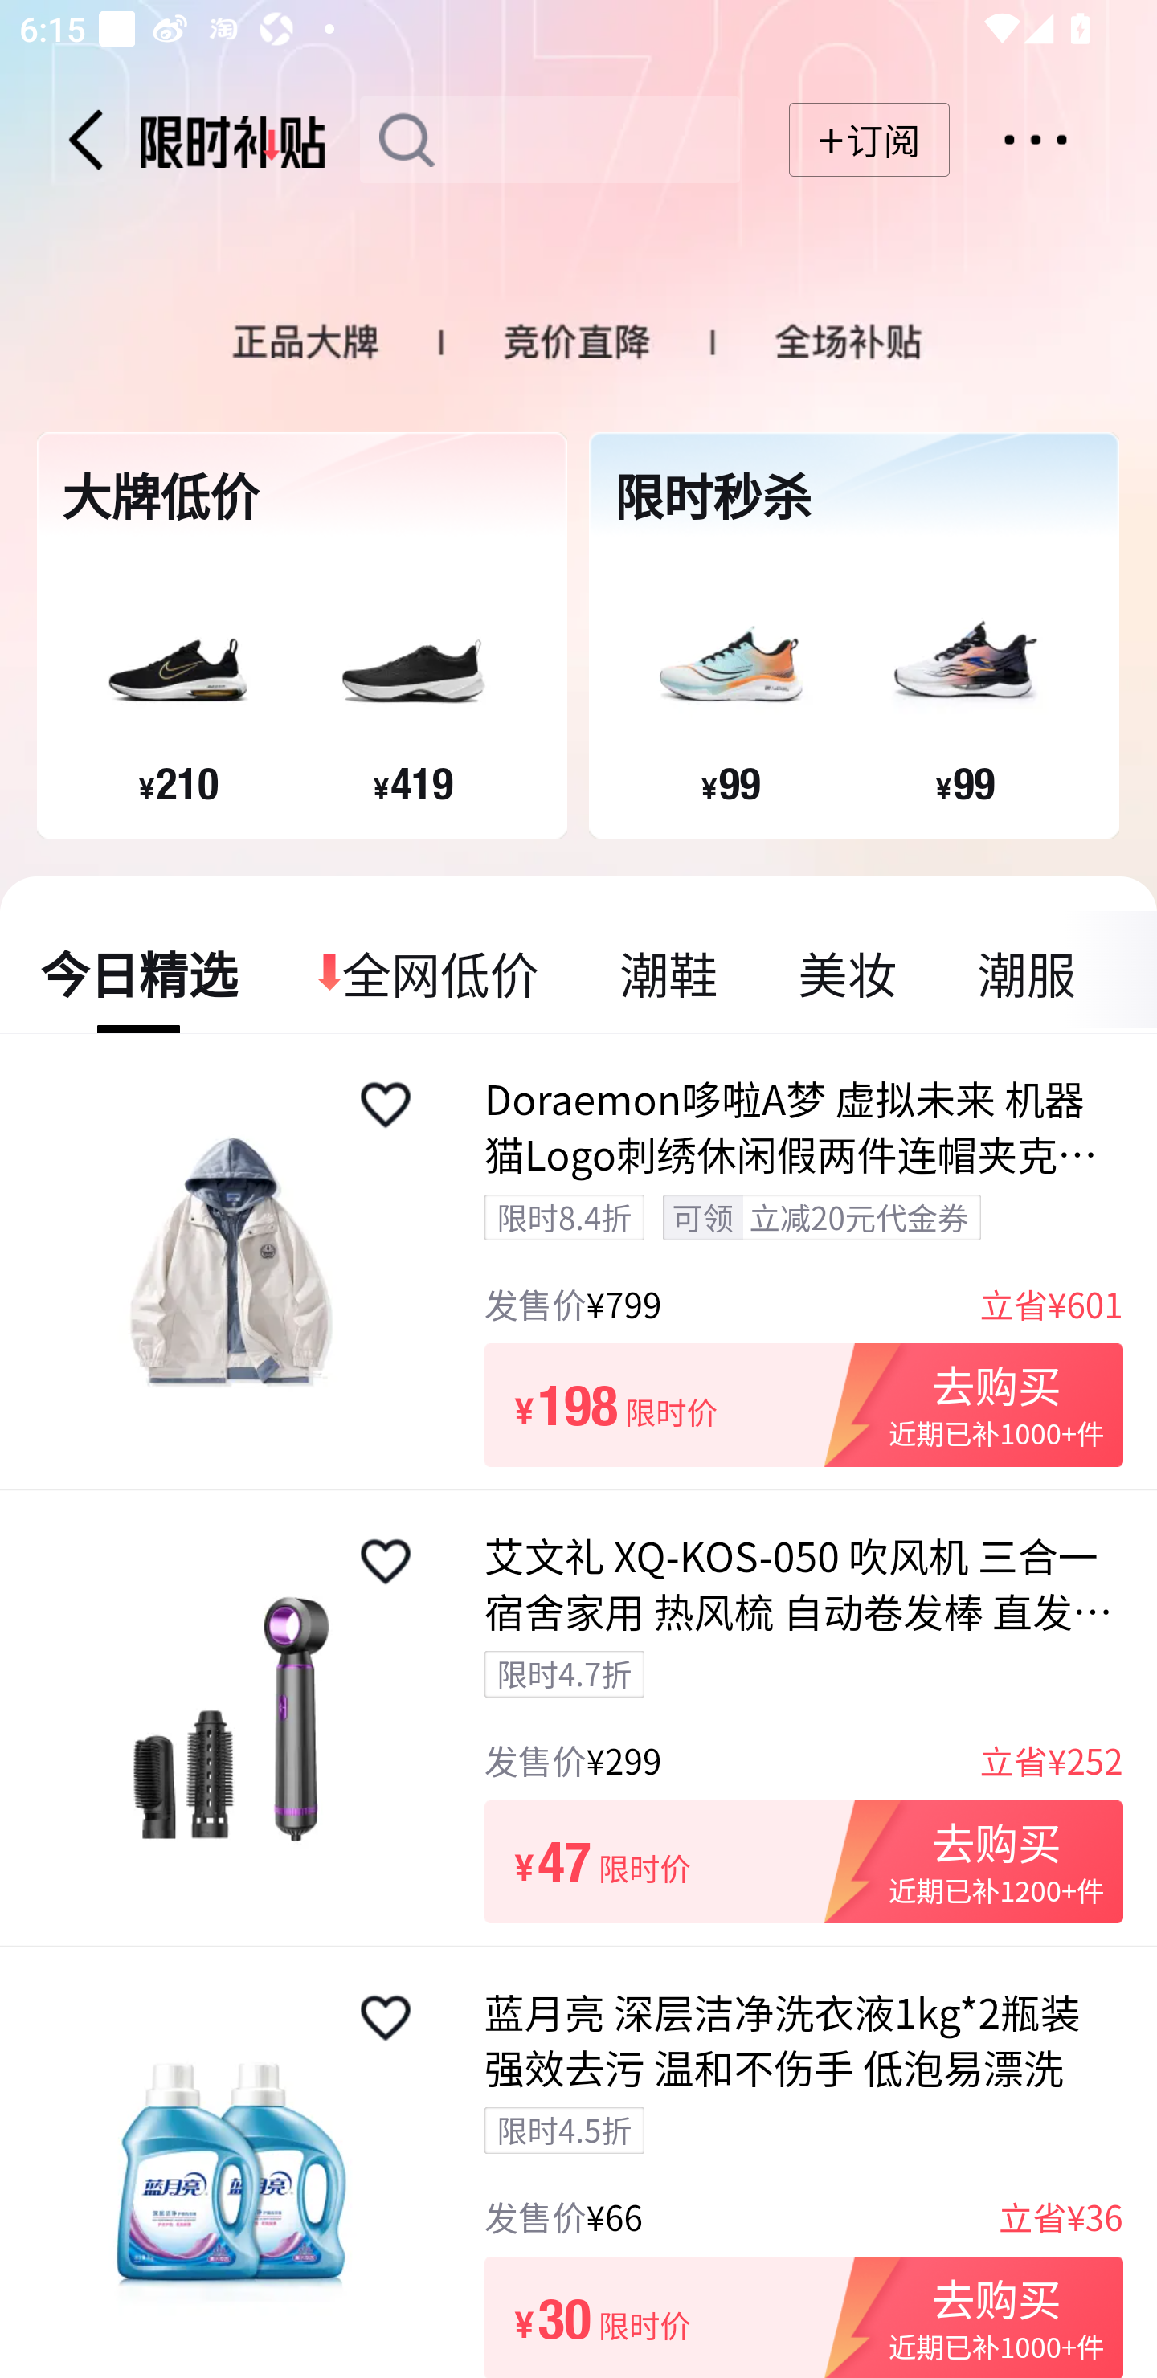 The width and height of the screenshot is (1157, 2378). Describe the element at coordinates (869, 140) in the screenshot. I see `+订阅` at that location.